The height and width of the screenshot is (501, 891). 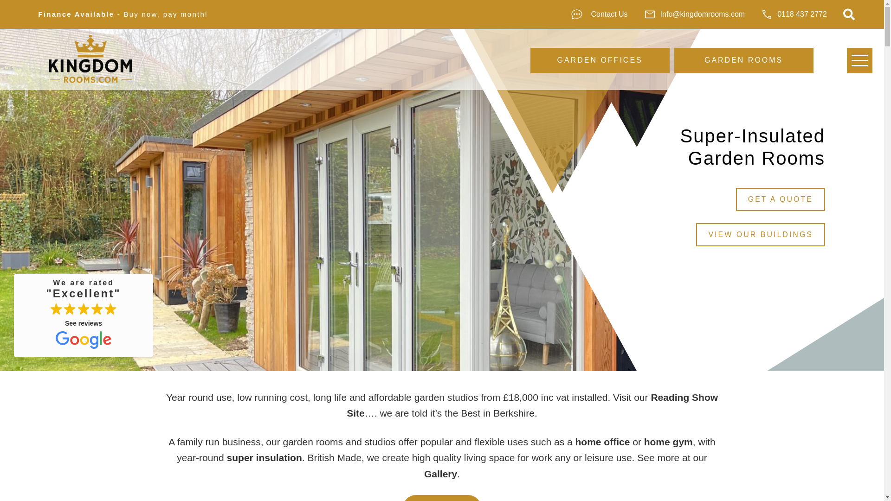 What do you see at coordinates (442, 498) in the screenshot?
I see `CONTACT US` at bounding box center [442, 498].